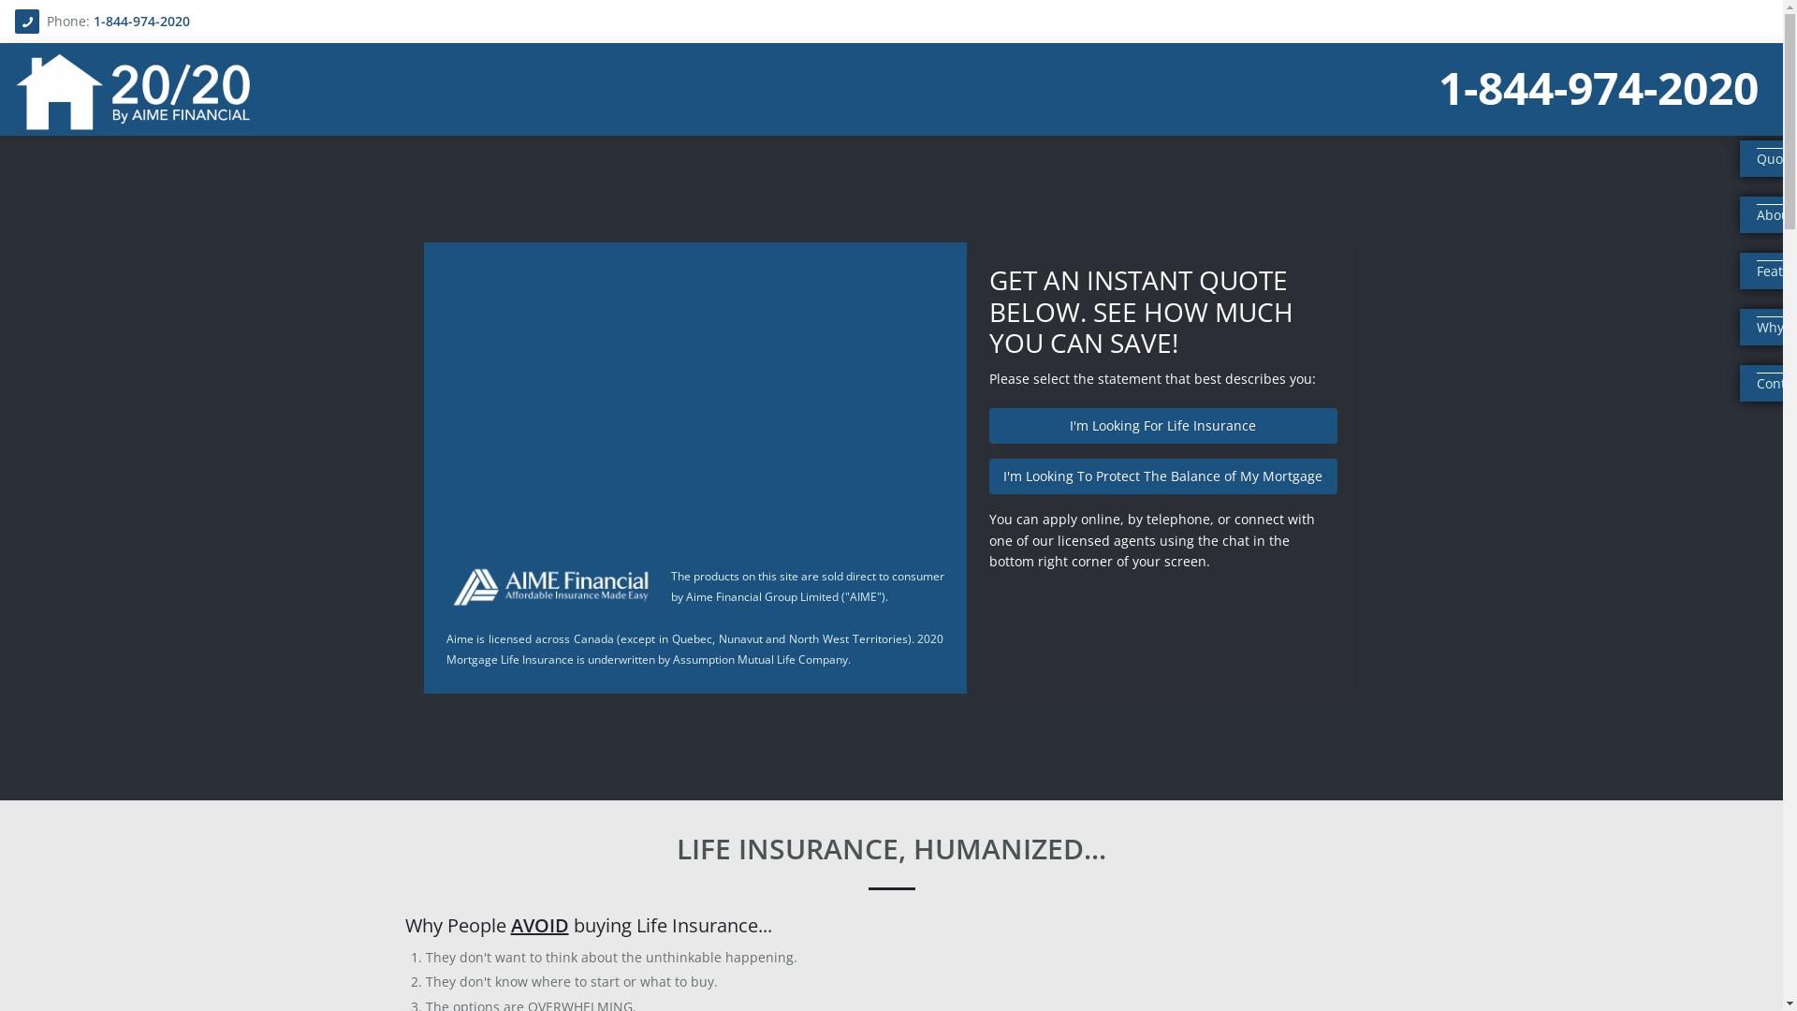  Describe the element at coordinates (180, 92) in the screenshot. I see `AIME Flex` at that location.